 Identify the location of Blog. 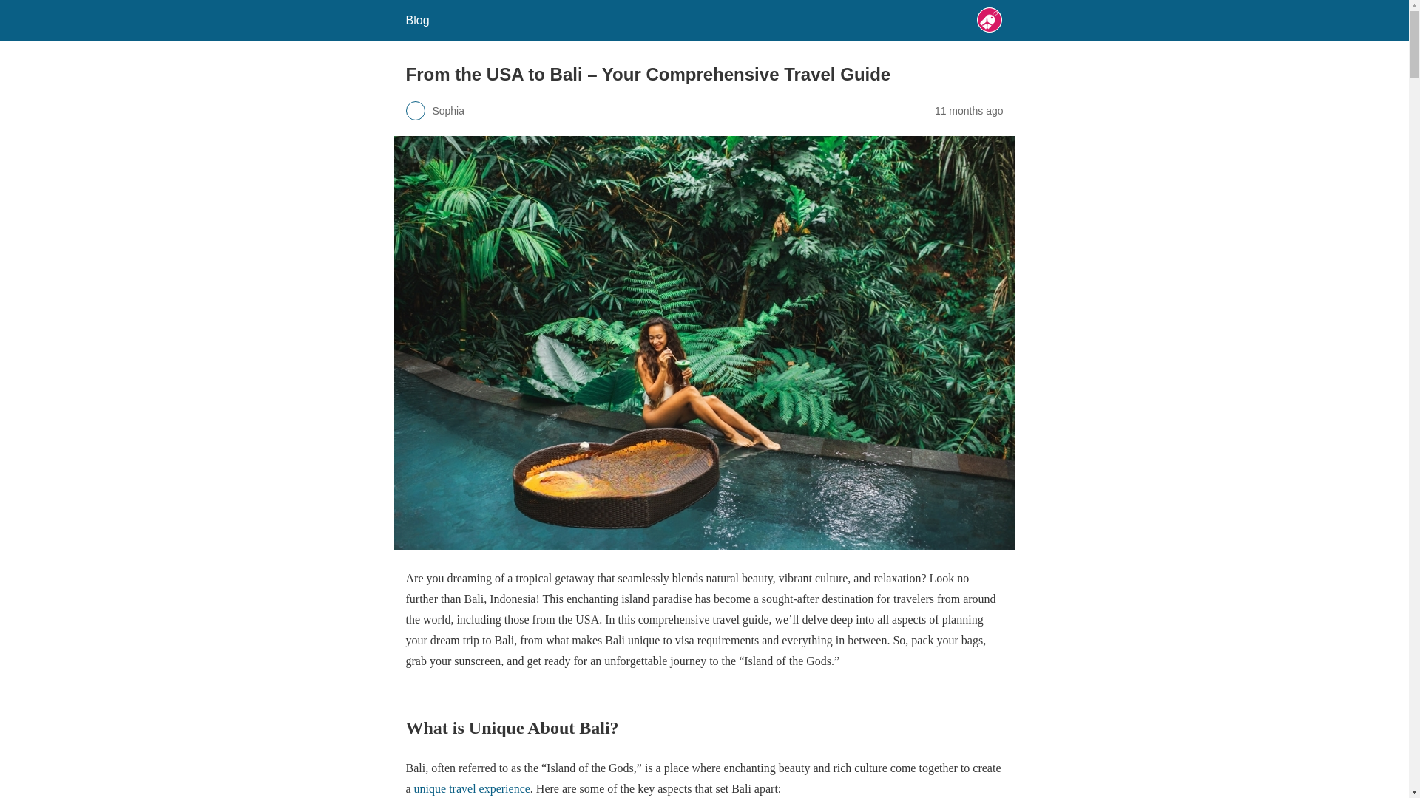
(416, 20).